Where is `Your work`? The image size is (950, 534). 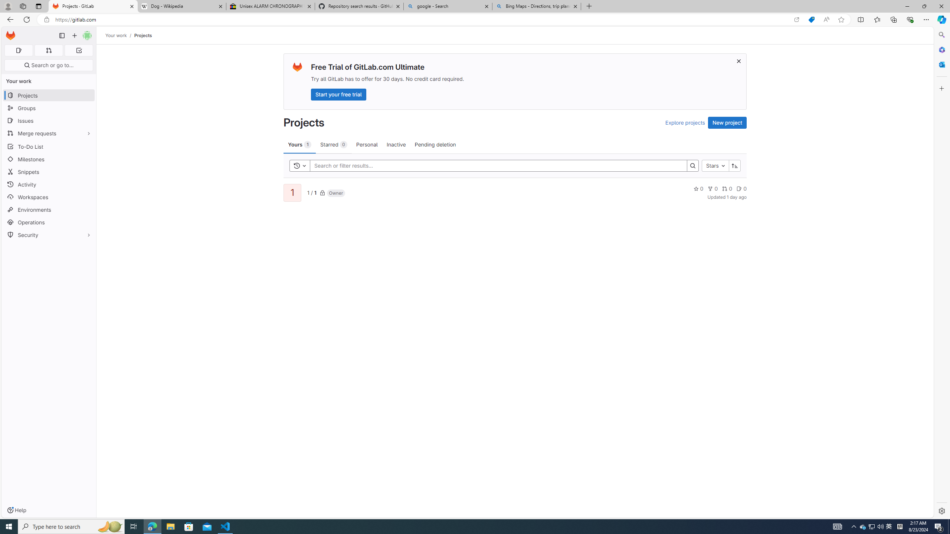
Your work is located at coordinates (117, 35).